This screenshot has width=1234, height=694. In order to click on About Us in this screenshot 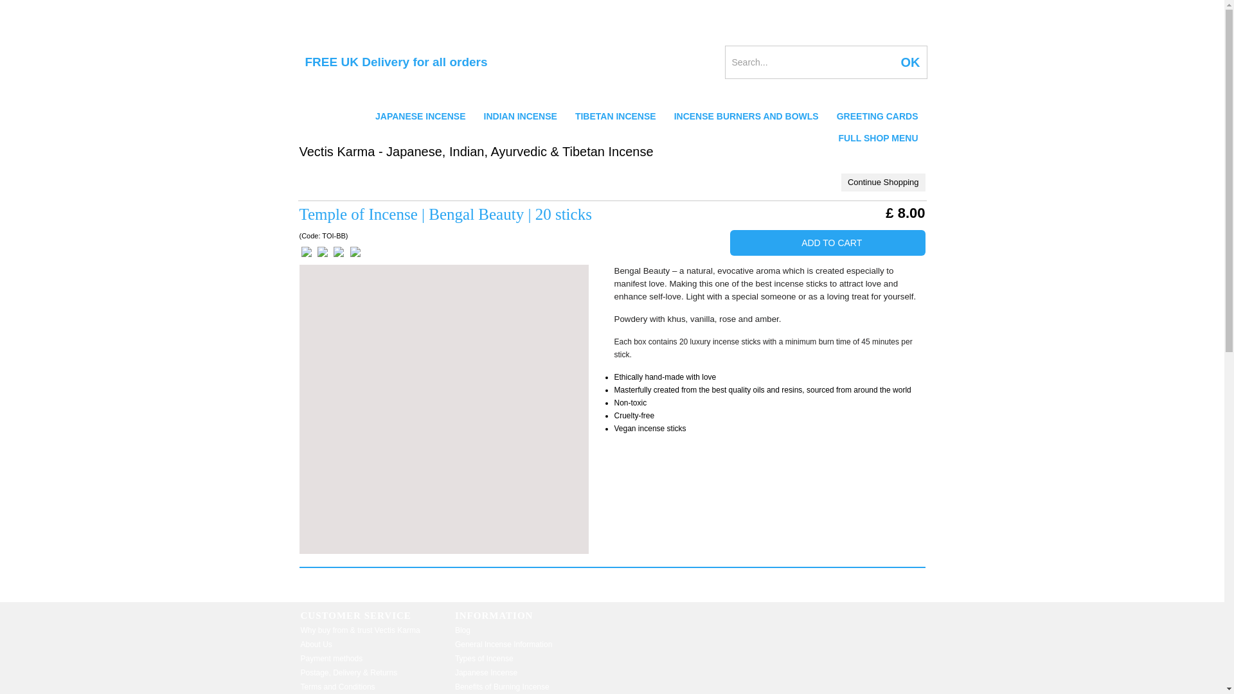, I will do `click(469, 9)`.